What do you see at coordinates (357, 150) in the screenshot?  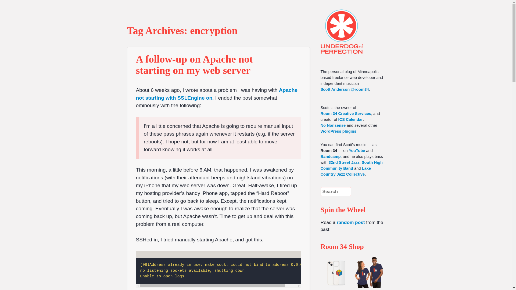 I see `YouTube` at bounding box center [357, 150].